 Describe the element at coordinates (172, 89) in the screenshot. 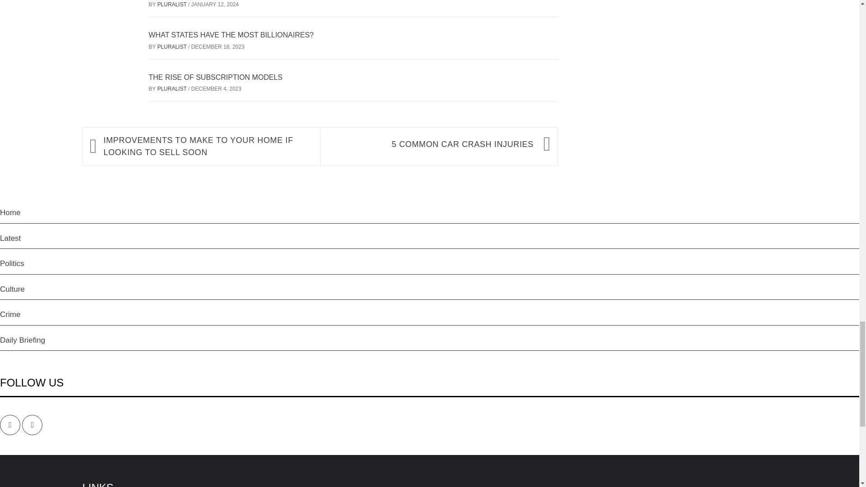

I see `PLURALIST` at that location.